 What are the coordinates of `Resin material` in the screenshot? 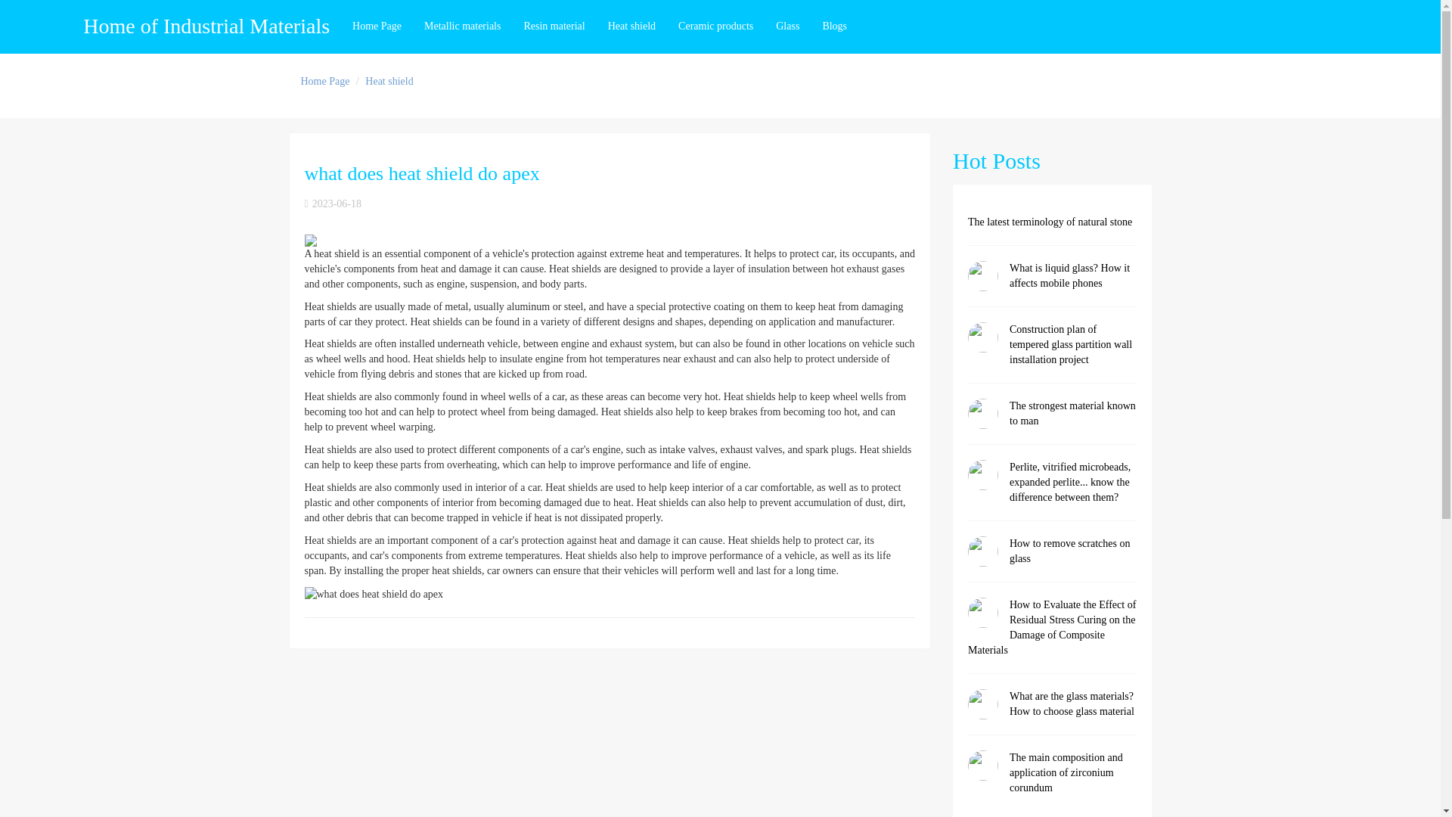 It's located at (554, 26).